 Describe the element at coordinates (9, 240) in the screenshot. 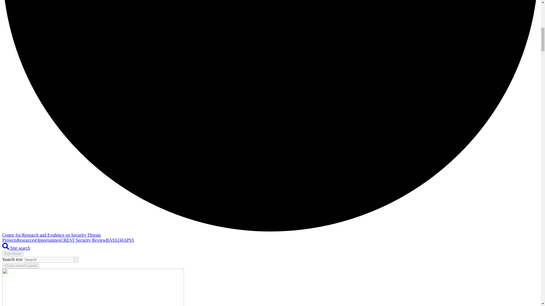

I see `Projects` at that location.